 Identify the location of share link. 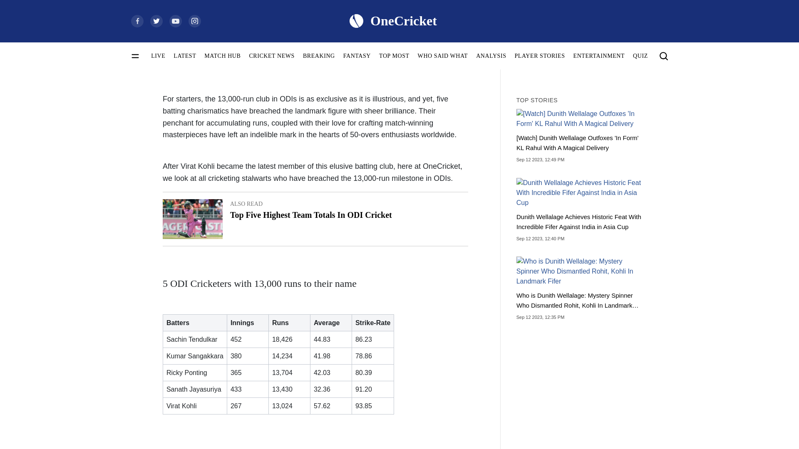
(315, 219).